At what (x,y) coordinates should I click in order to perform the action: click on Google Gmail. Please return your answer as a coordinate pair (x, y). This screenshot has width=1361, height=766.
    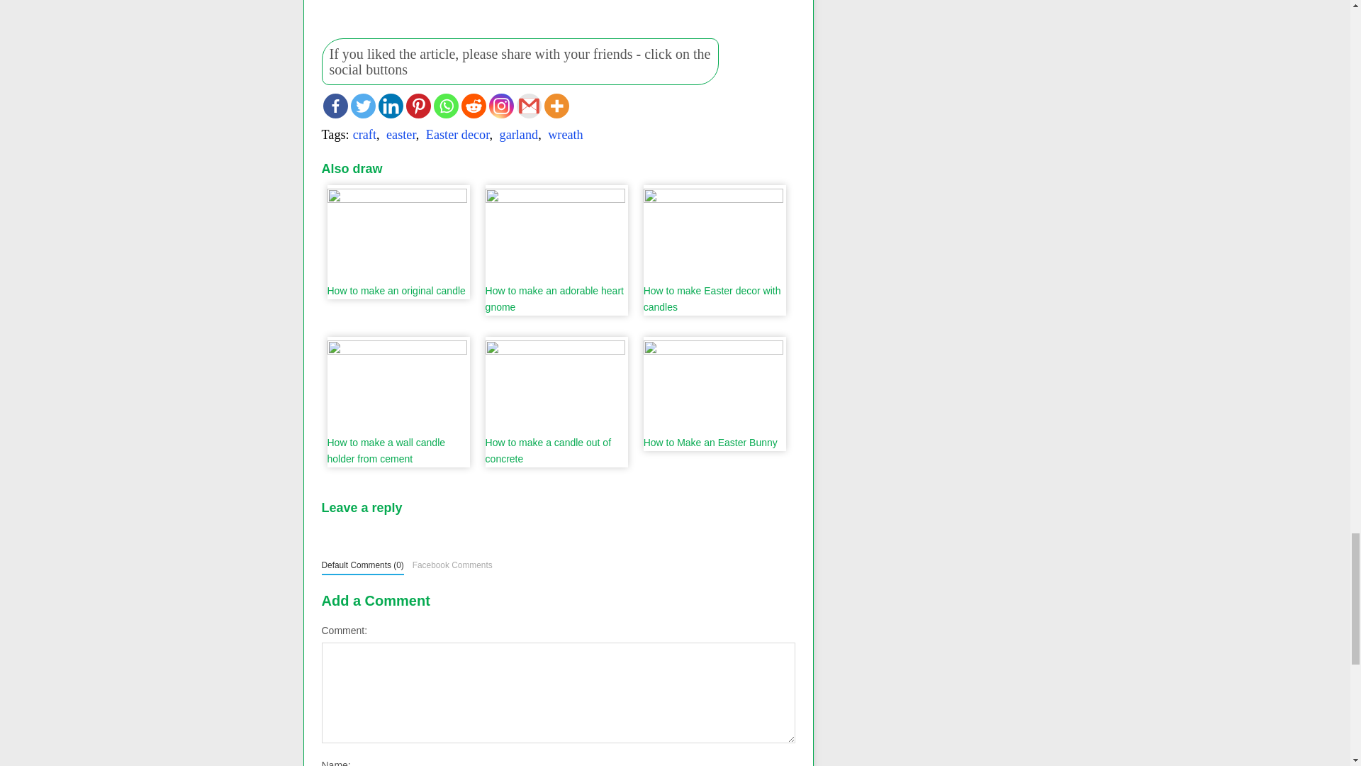
    Looking at the image, I should click on (527, 106).